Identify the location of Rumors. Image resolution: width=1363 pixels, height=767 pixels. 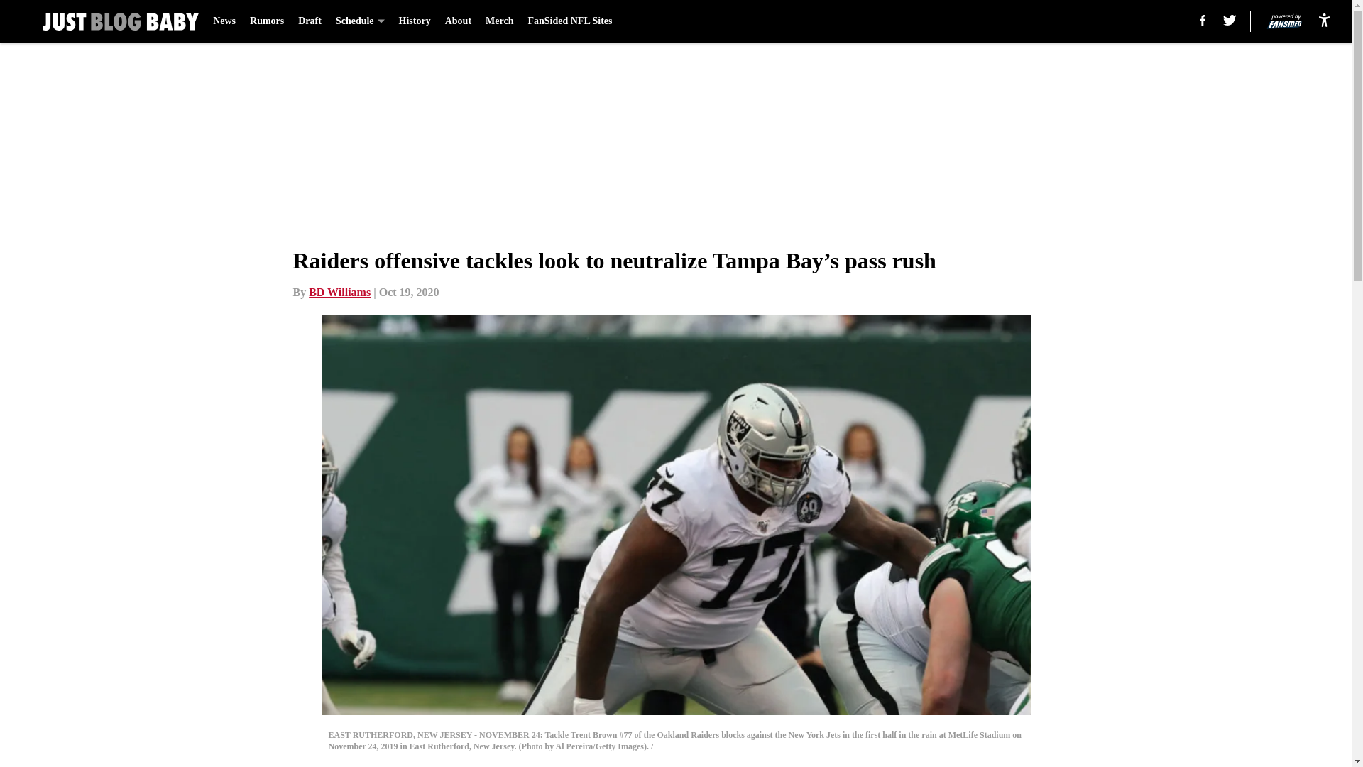
(266, 21).